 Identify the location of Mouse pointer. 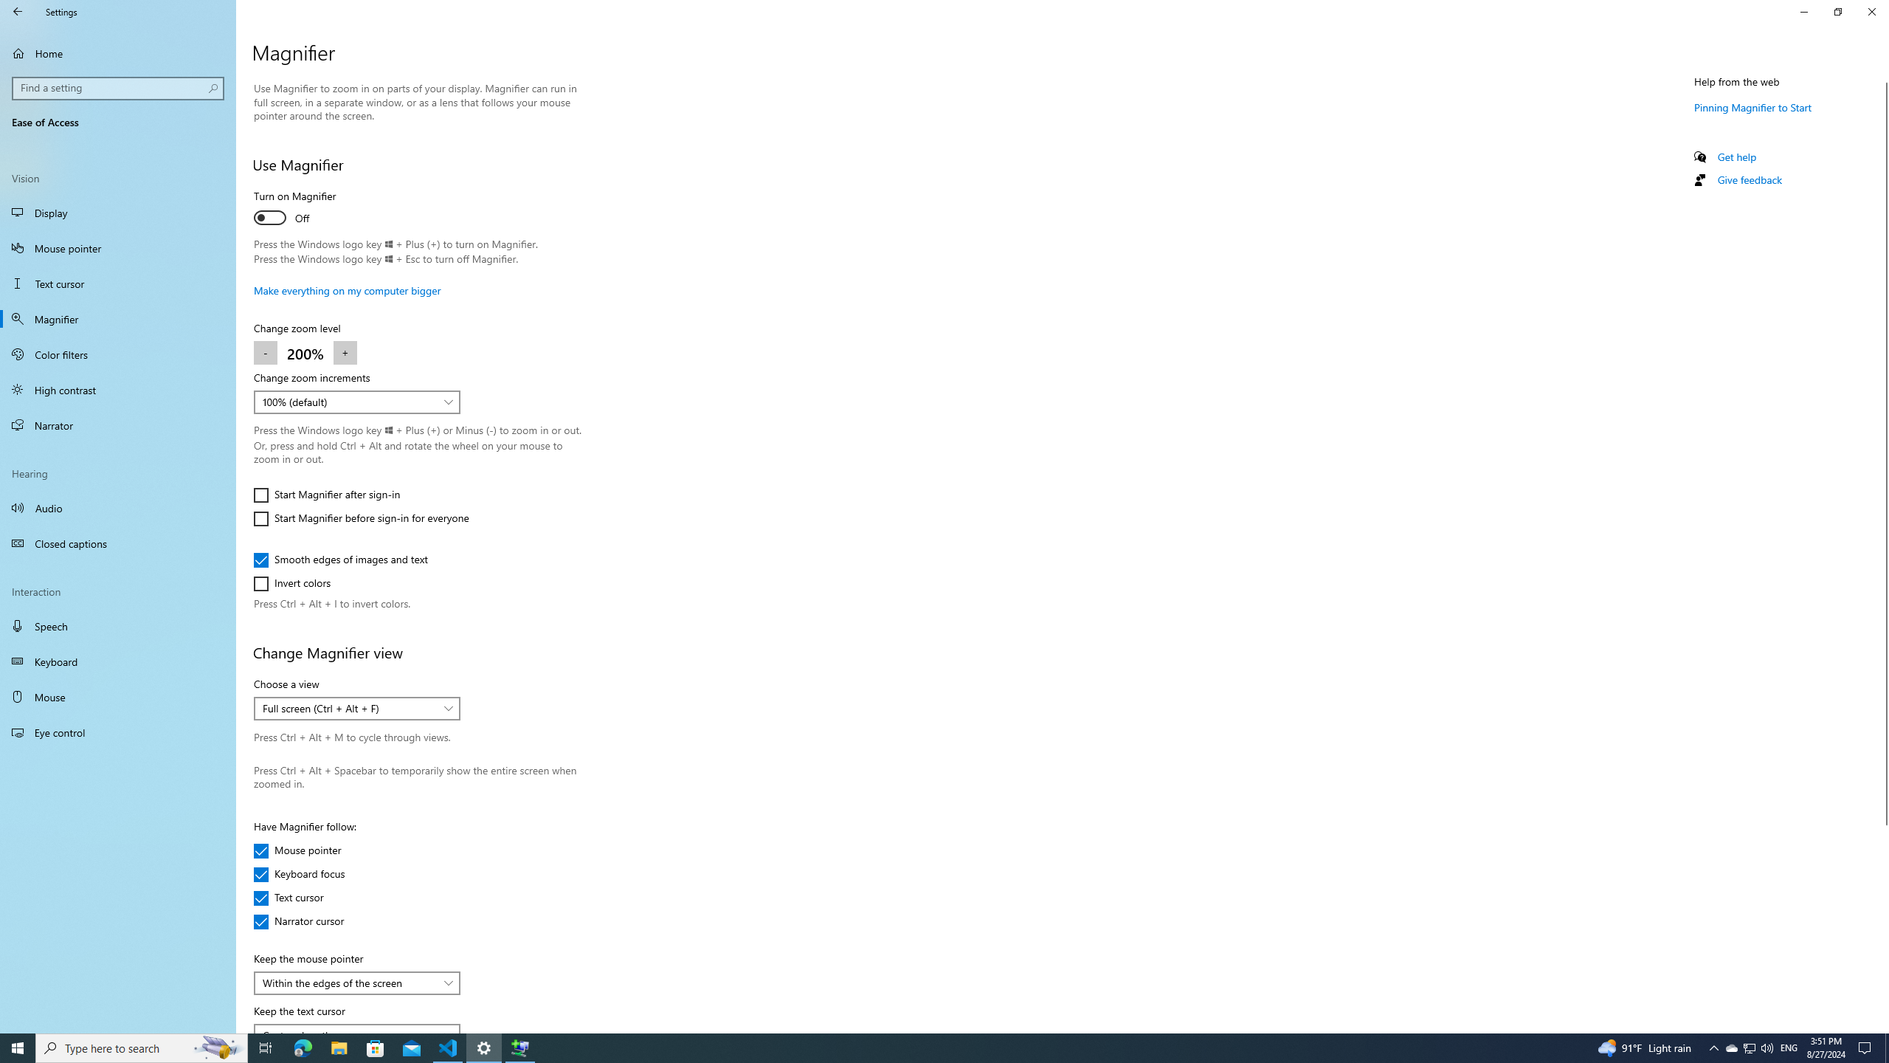
(1883, 1027).